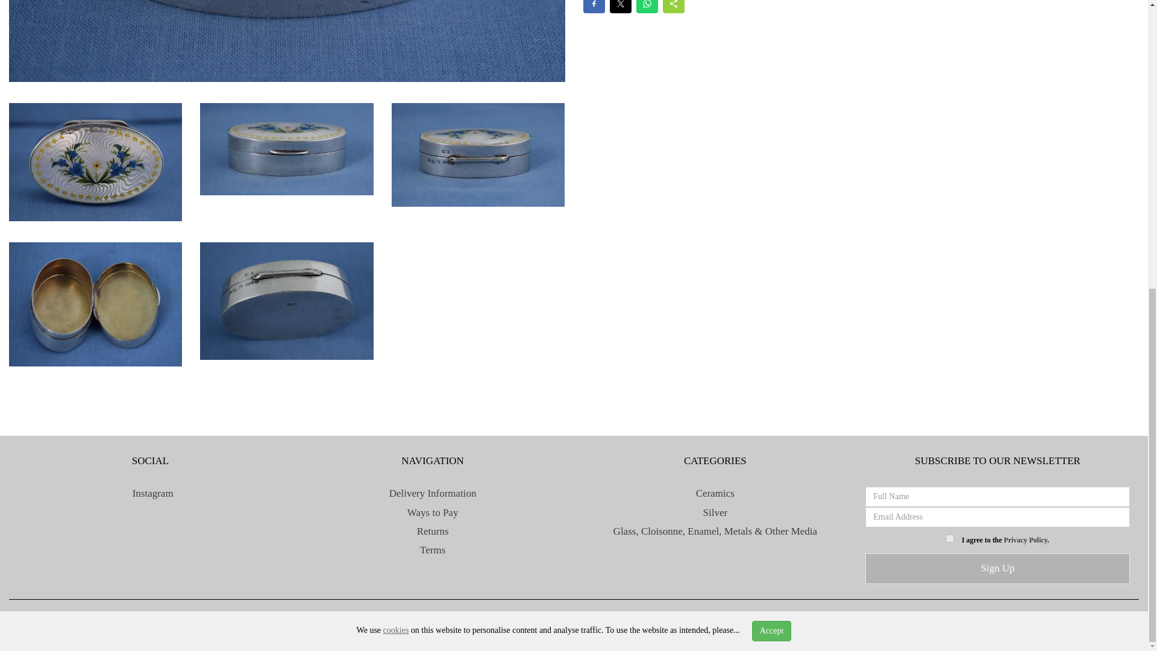 This screenshot has width=1157, height=651. Describe the element at coordinates (149, 493) in the screenshot. I see `  Instagram` at that location.